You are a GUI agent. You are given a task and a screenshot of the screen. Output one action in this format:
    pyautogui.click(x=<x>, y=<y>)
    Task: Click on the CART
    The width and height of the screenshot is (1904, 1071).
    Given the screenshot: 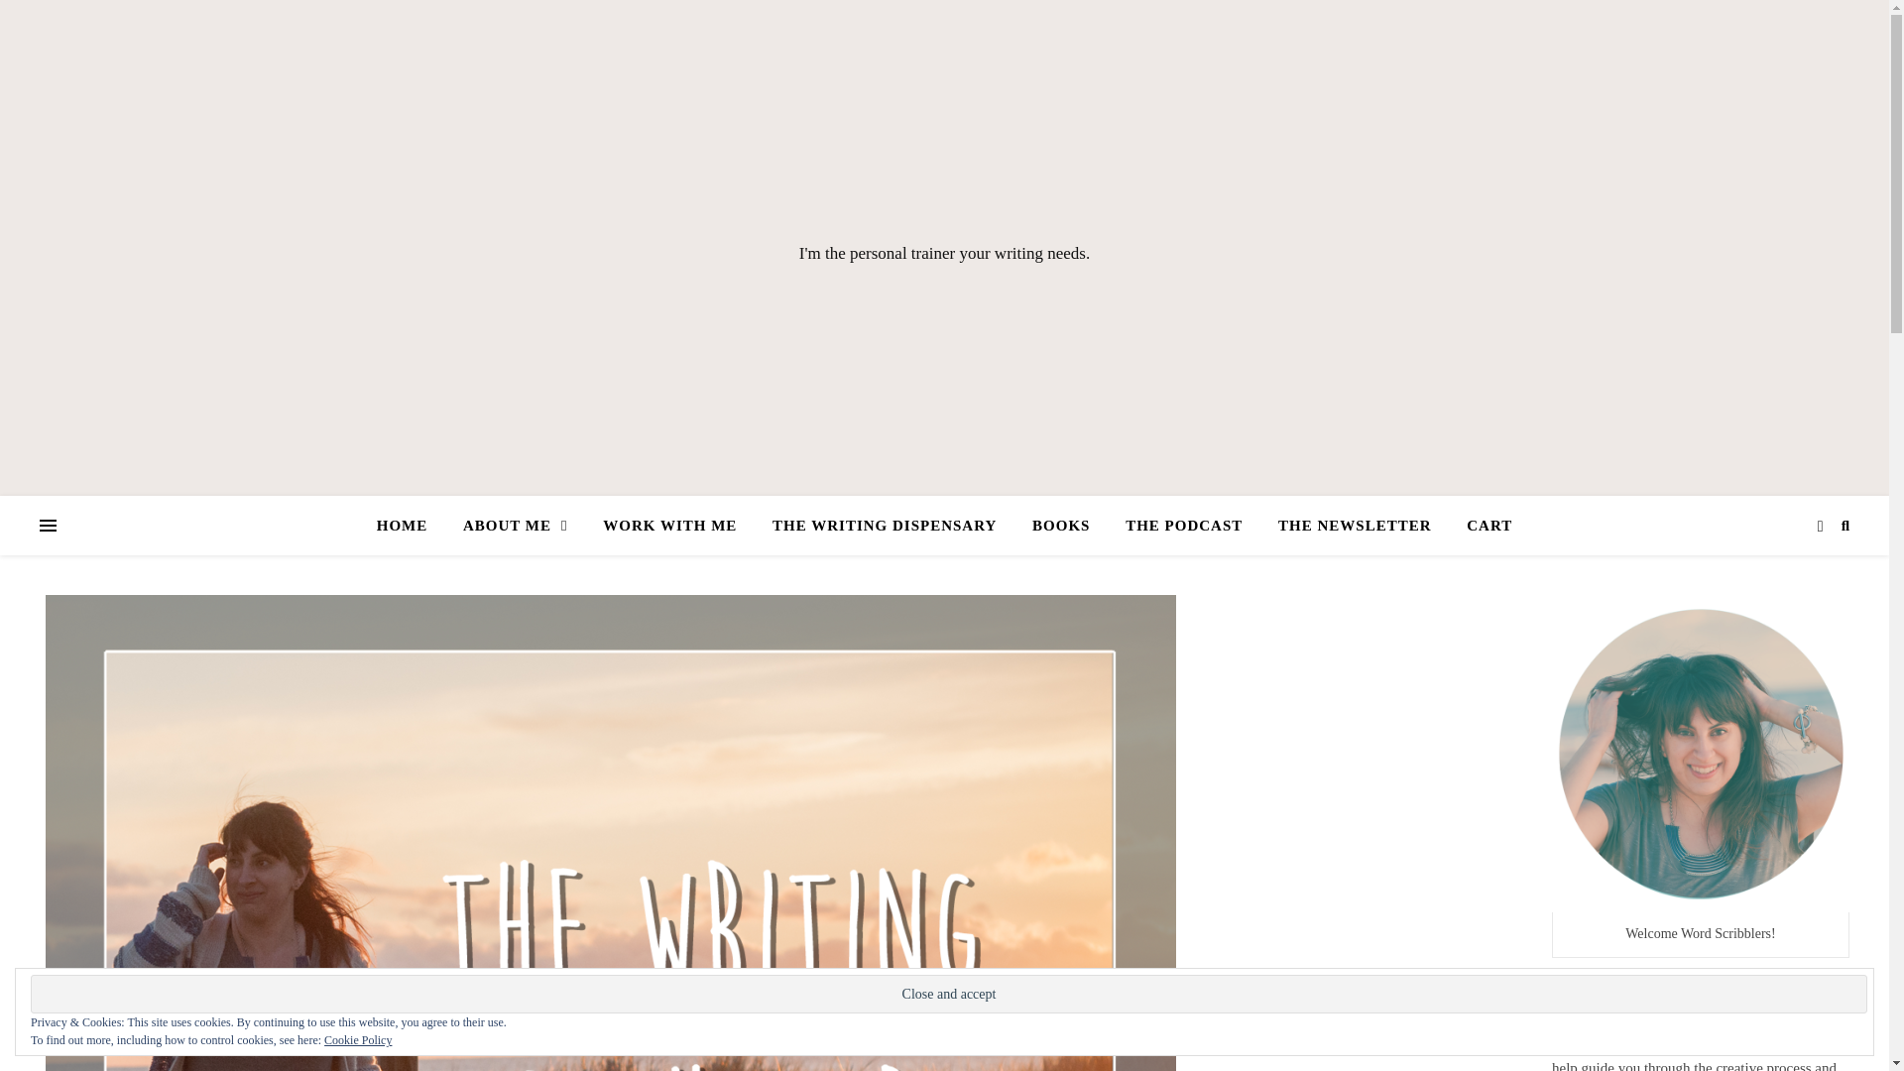 What is the action you would take?
    pyautogui.click(x=1482, y=526)
    